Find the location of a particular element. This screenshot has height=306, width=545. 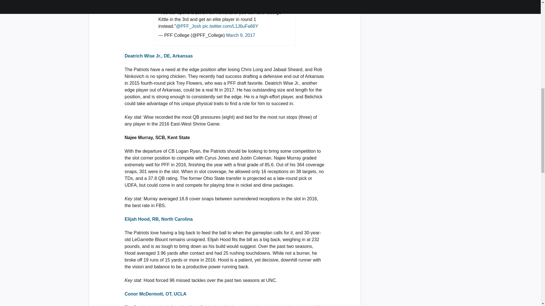

March 9, 2017 is located at coordinates (240, 35).